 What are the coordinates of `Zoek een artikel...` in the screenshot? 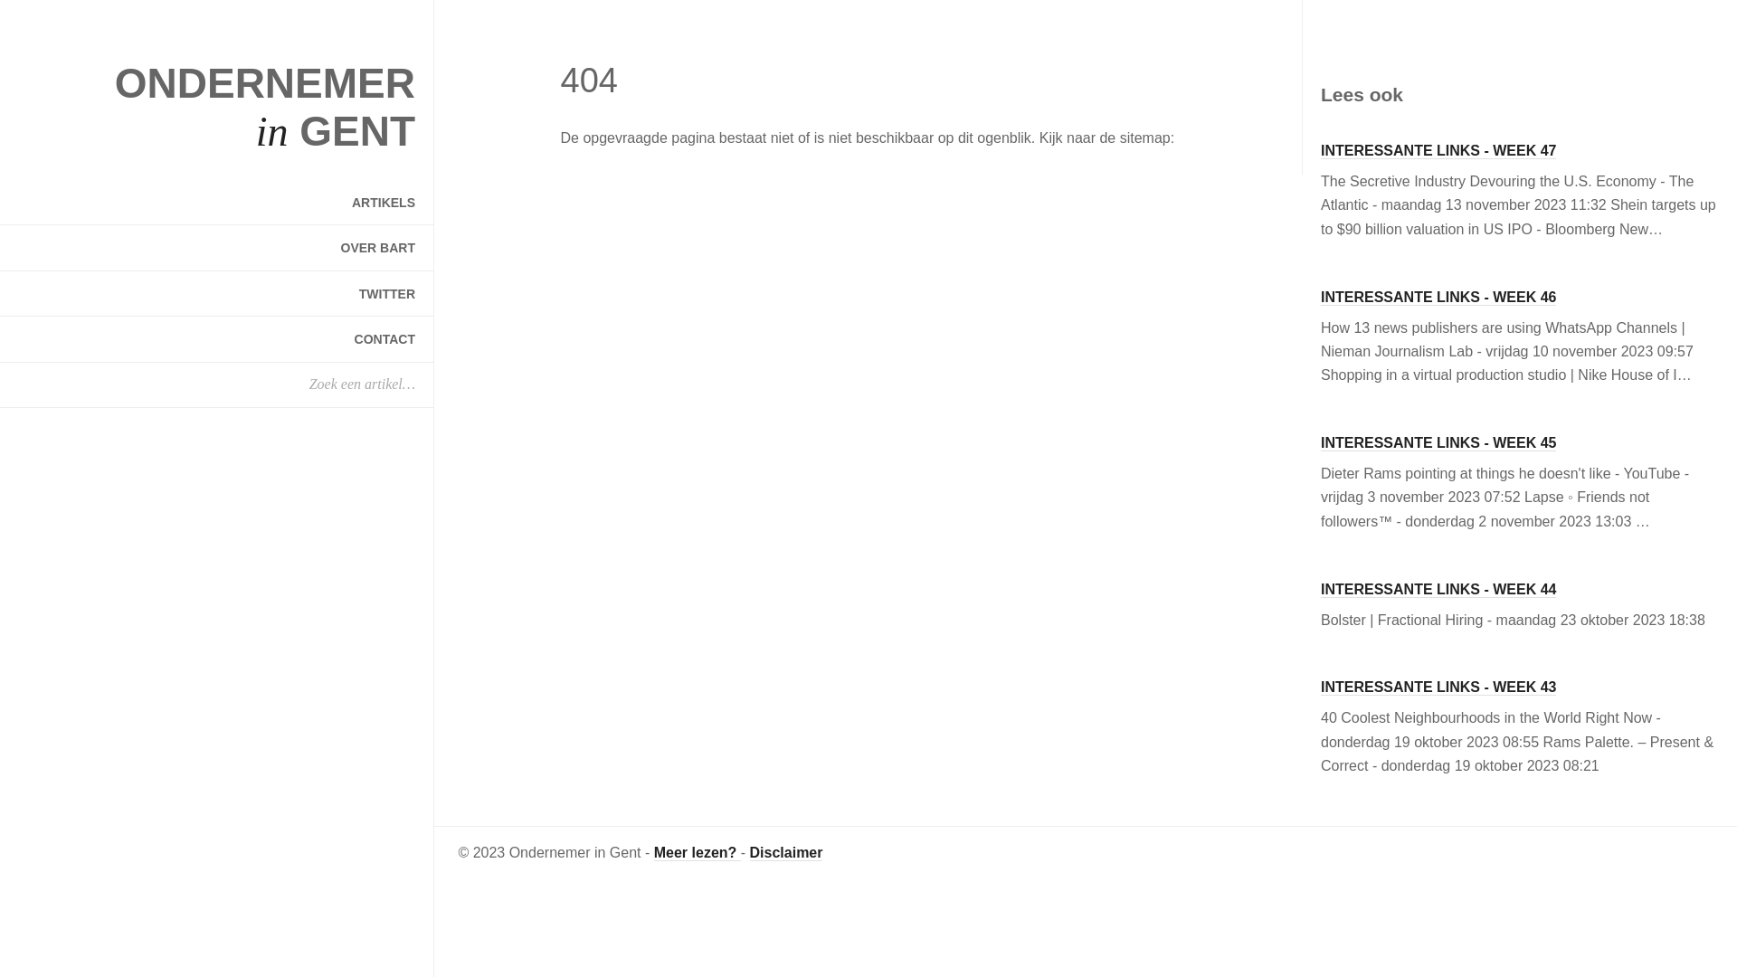 It's located at (76, 17).